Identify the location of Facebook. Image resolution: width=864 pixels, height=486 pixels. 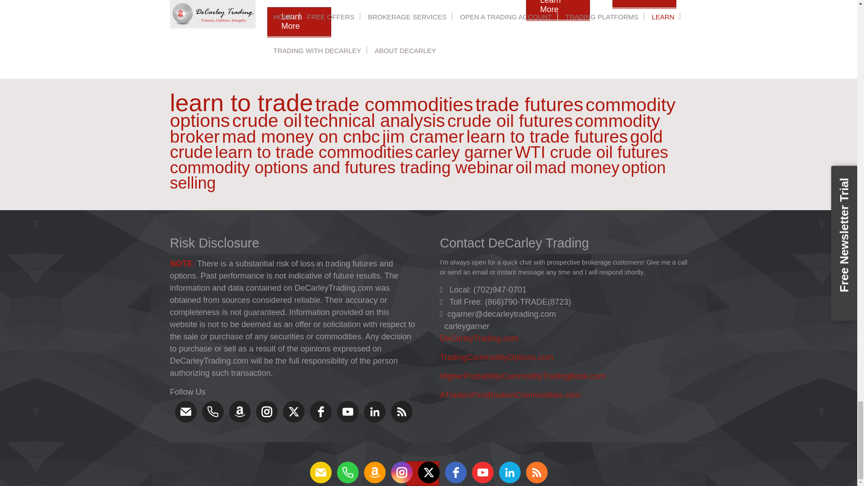
(320, 411).